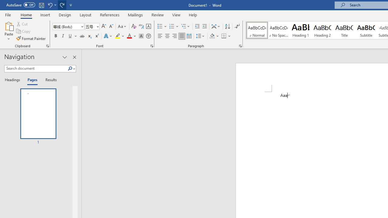 This screenshot has height=218, width=388. I want to click on Asian Layout, so click(216, 27).